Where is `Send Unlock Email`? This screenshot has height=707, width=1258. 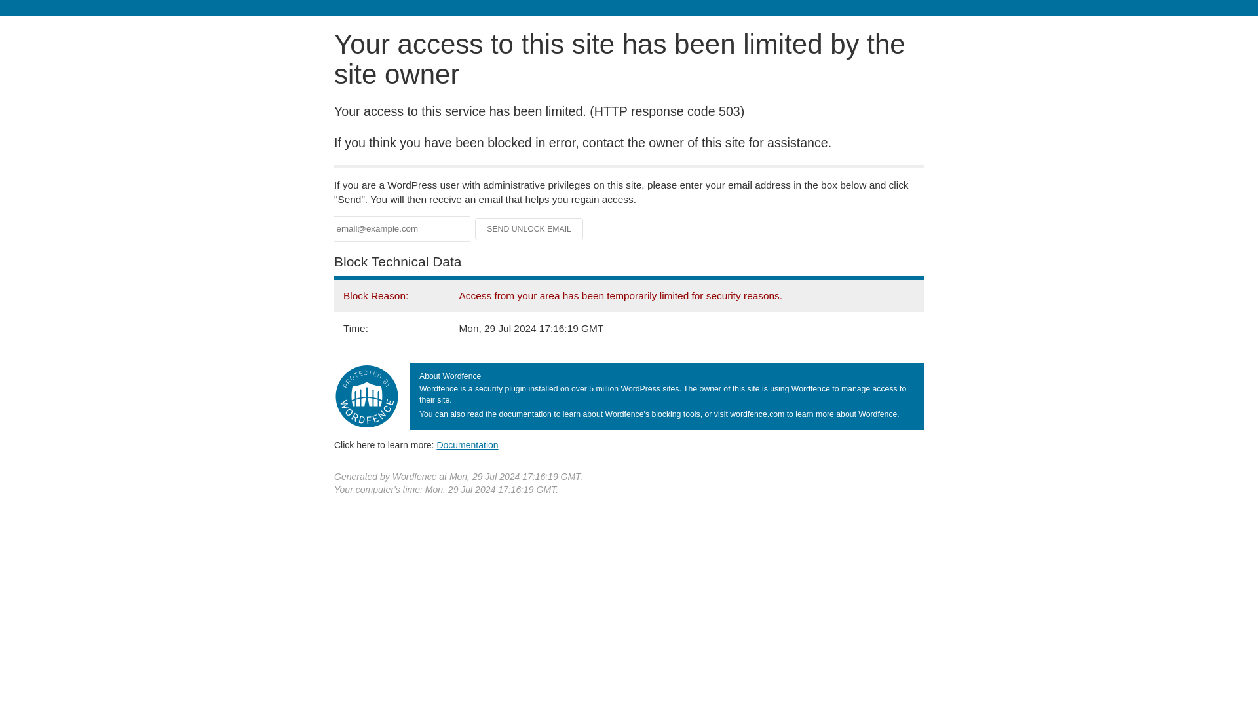 Send Unlock Email is located at coordinates (529, 229).